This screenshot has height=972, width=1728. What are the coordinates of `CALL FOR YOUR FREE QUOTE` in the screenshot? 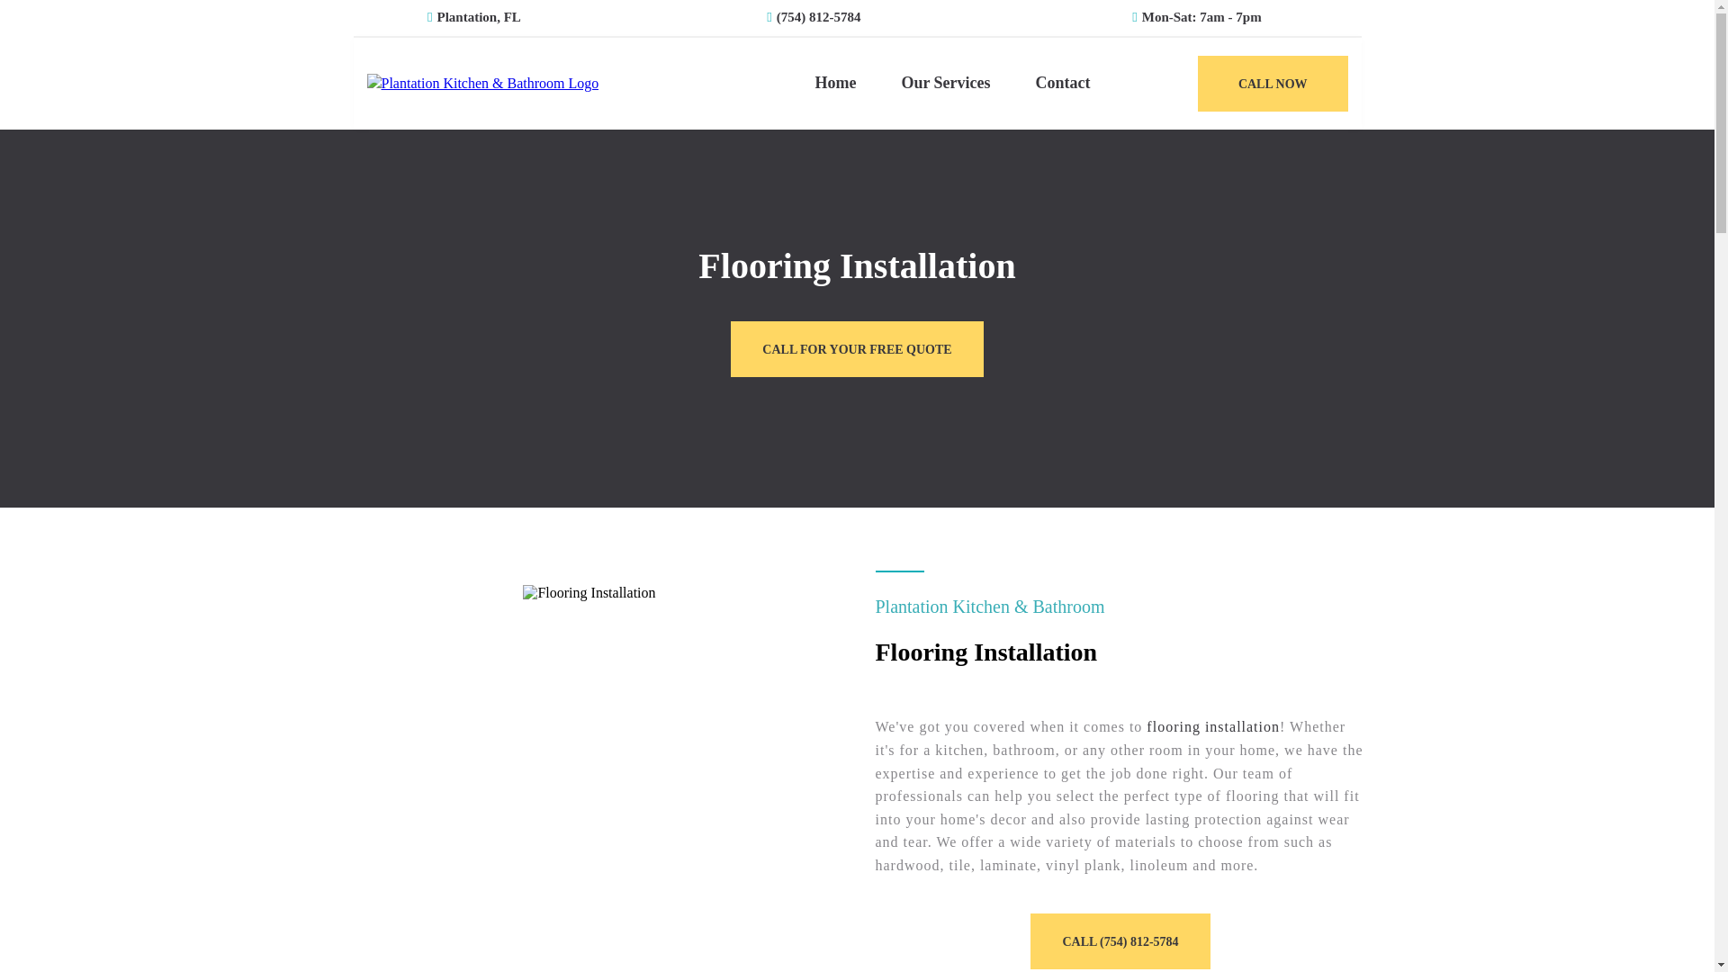 It's located at (857, 347).